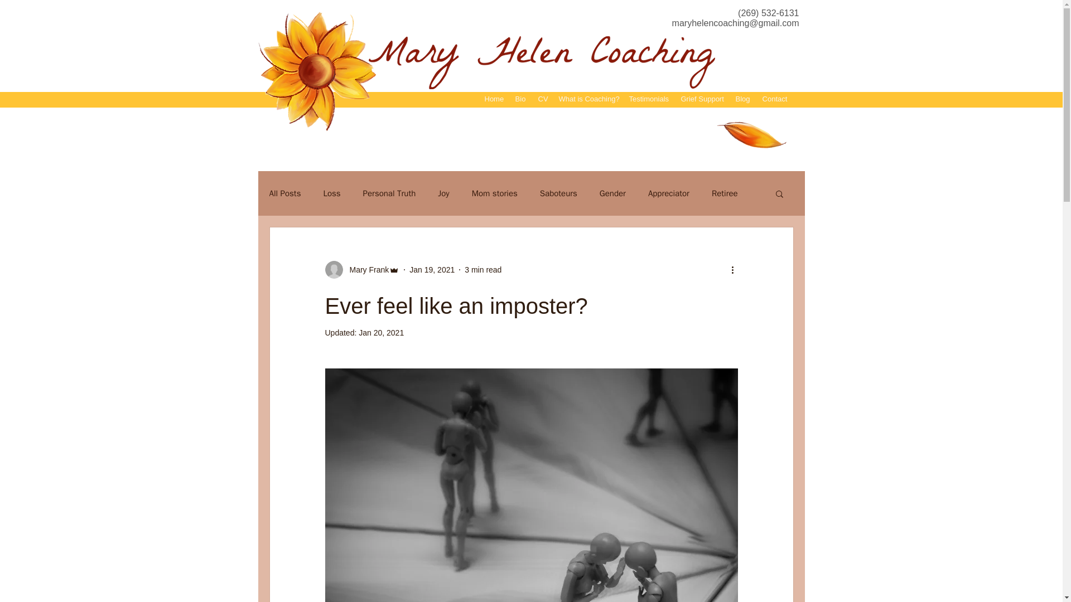 This screenshot has width=1071, height=602. Describe the element at coordinates (365, 270) in the screenshot. I see `Mary Frank` at that location.